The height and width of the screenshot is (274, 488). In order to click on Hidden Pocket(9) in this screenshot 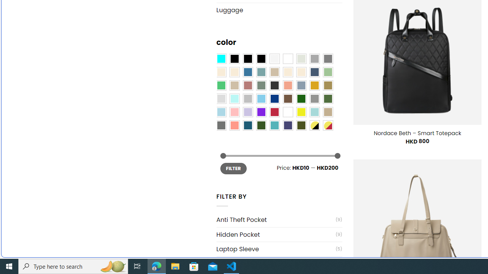, I will do `click(279, 234)`.